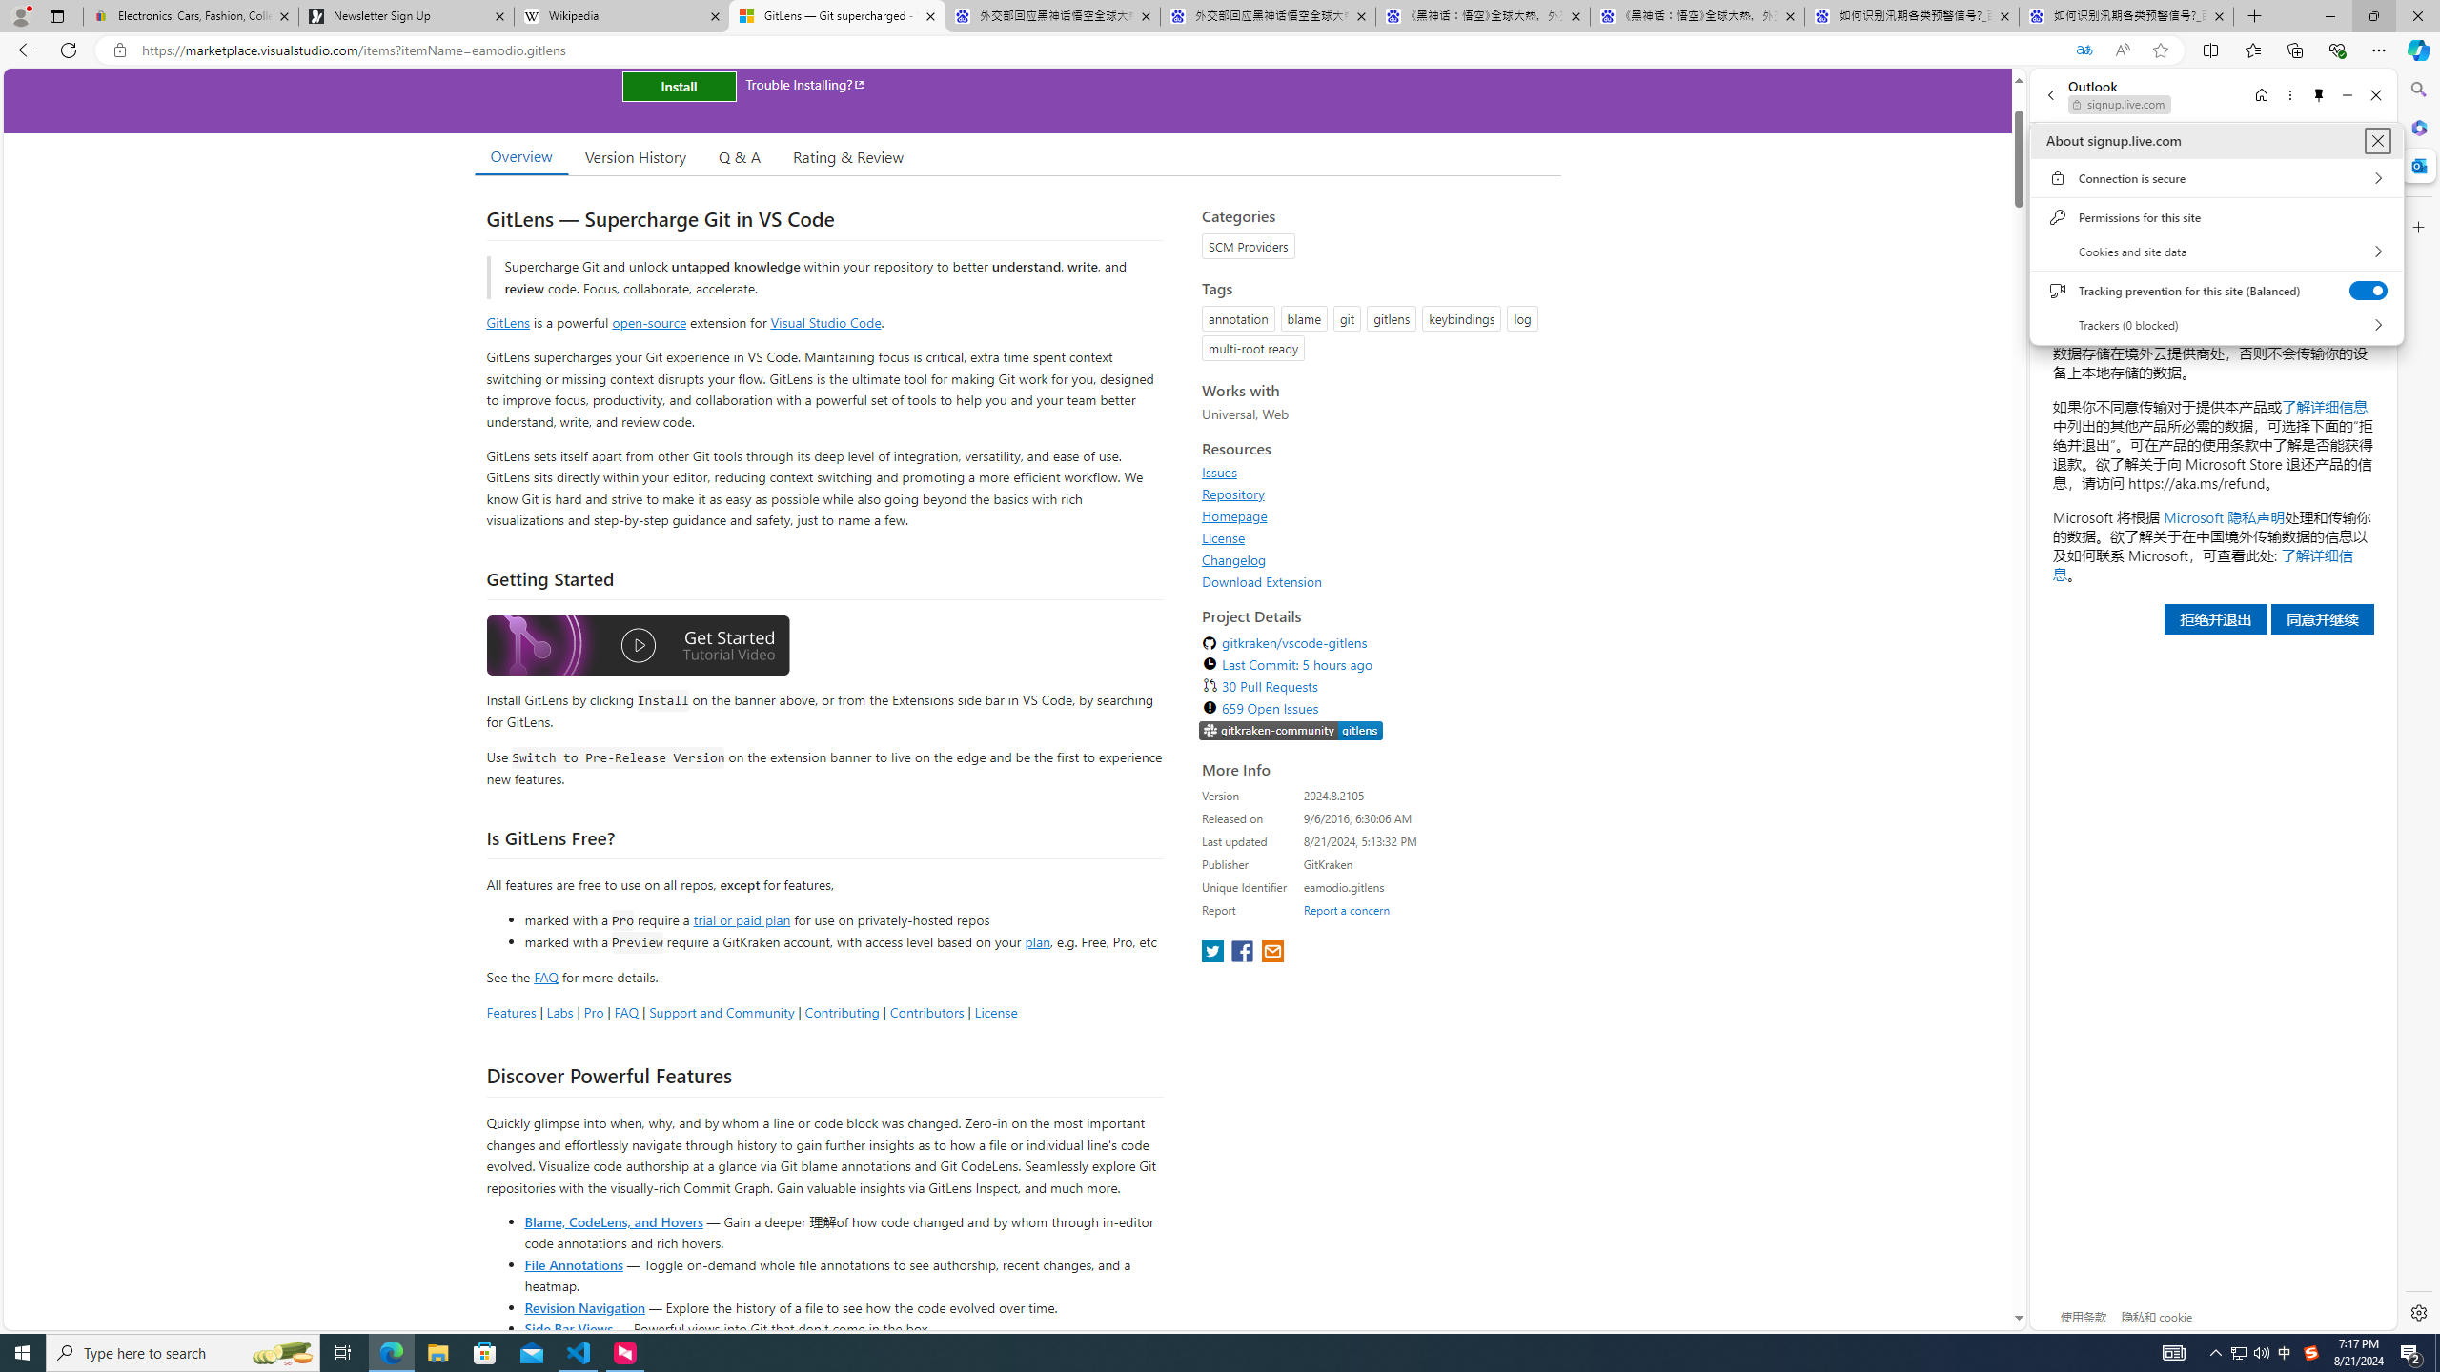  What do you see at coordinates (23, 1353) in the screenshot?
I see `Start` at bounding box center [23, 1353].